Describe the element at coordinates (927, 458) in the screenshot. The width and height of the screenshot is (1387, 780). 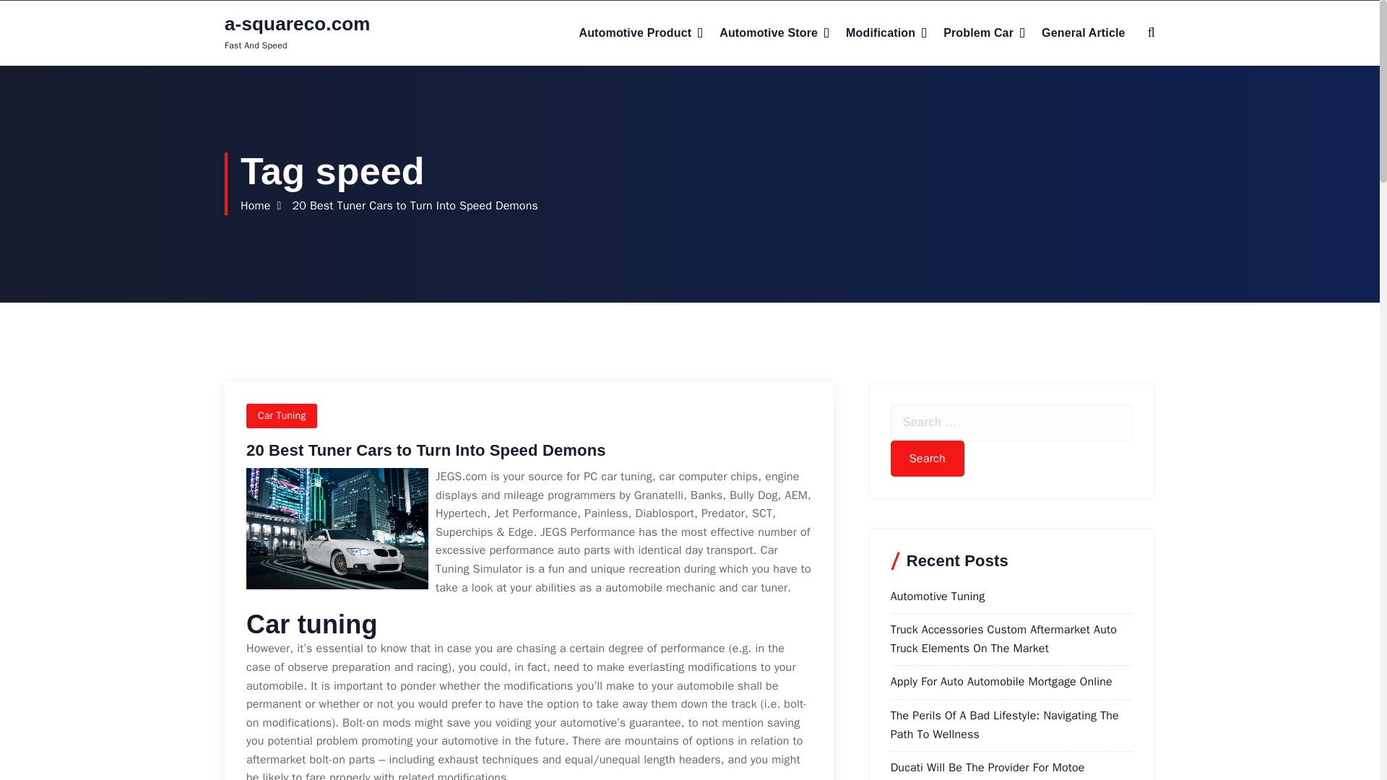
I see `Search` at that location.